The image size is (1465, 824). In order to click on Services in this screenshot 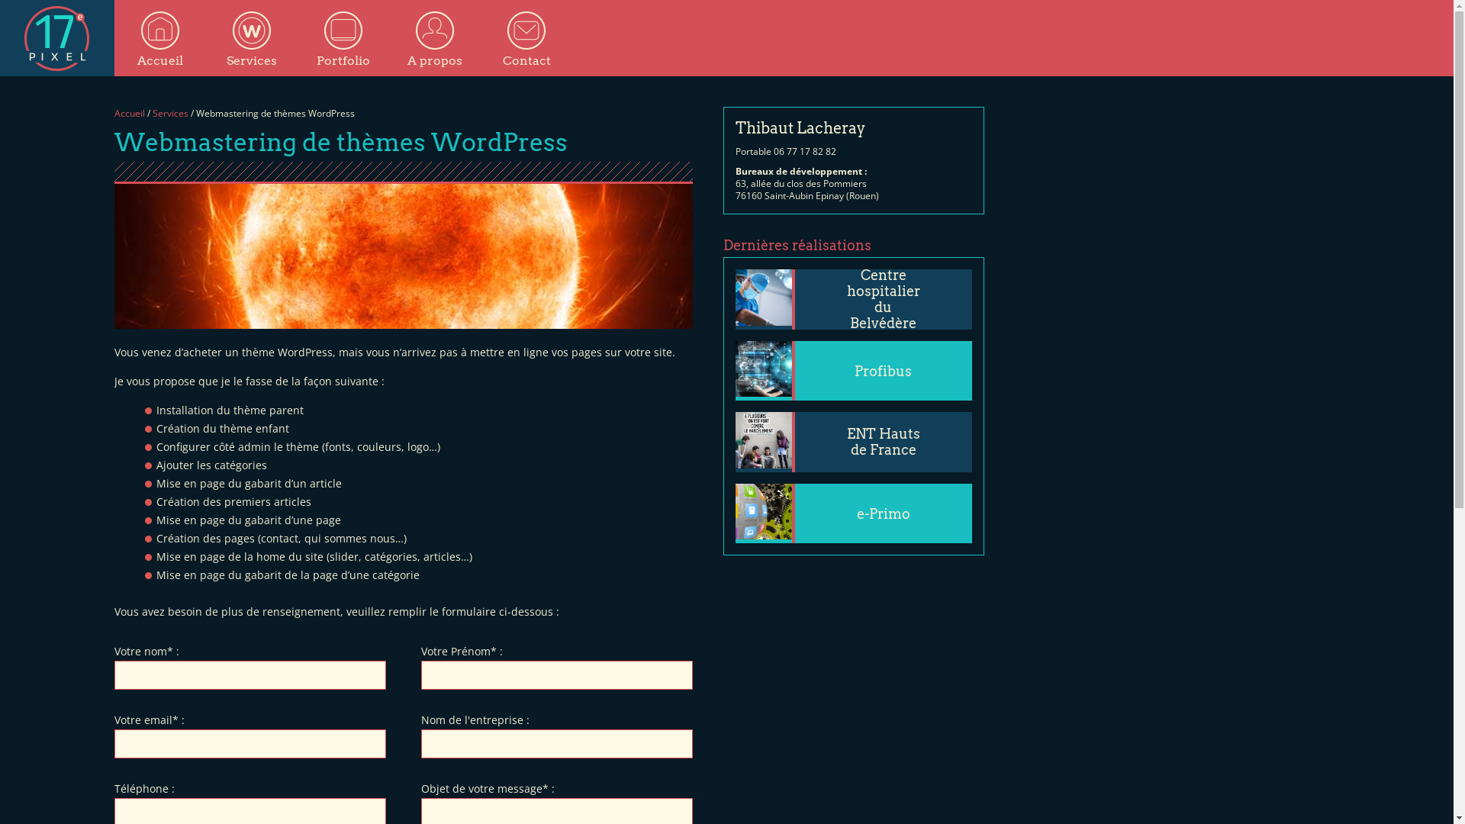, I will do `click(170, 113)`.